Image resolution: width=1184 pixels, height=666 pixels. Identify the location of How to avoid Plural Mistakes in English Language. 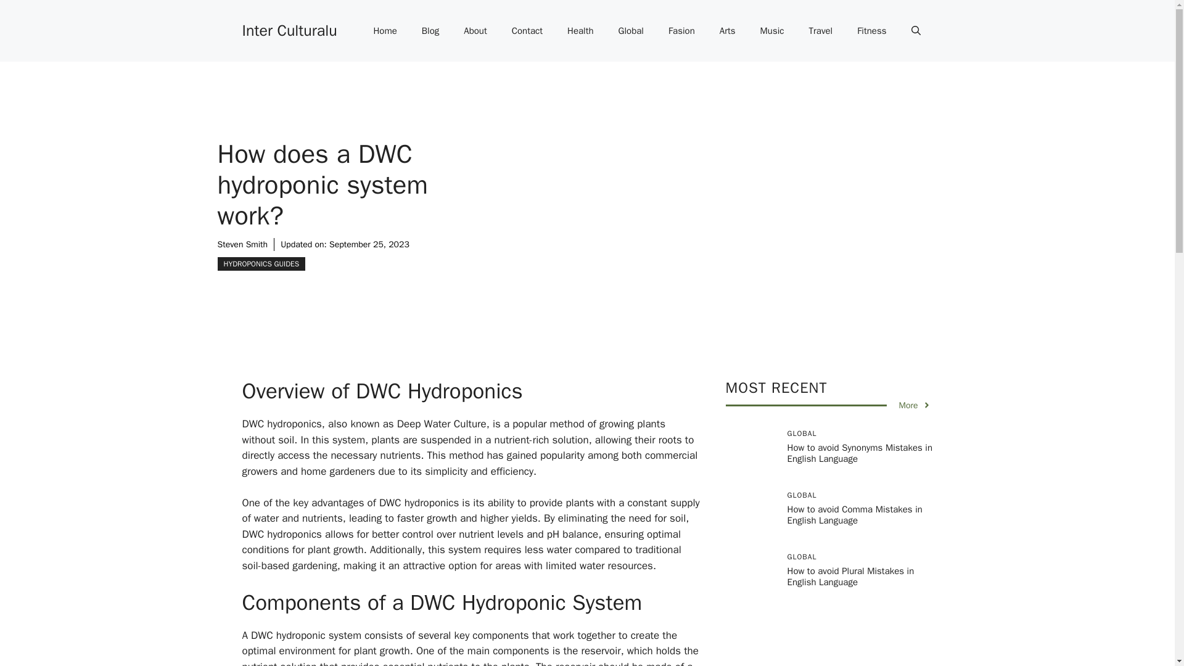
(850, 576).